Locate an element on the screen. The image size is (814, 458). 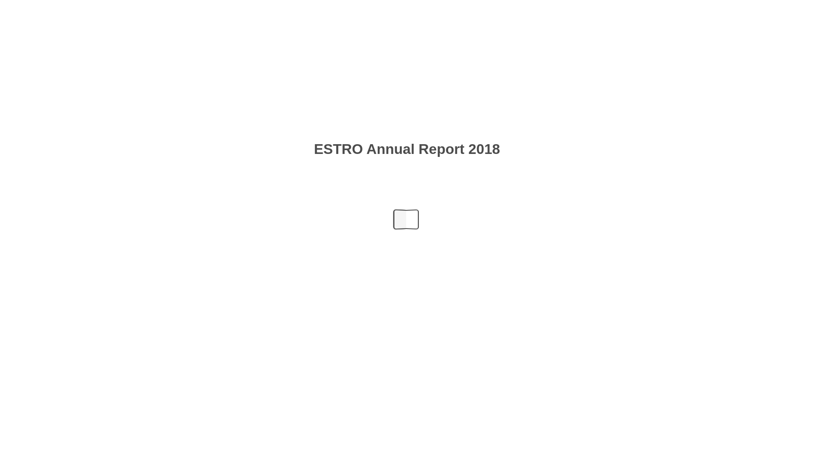
Zoom In is located at coordinates (451, 449).